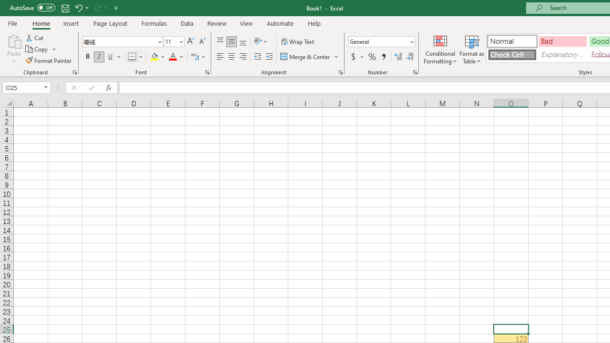 Image resolution: width=610 pixels, height=343 pixels. Describe the element at coordinates (243, 42) in the screenshot. I see `Bottom Align` at that location.